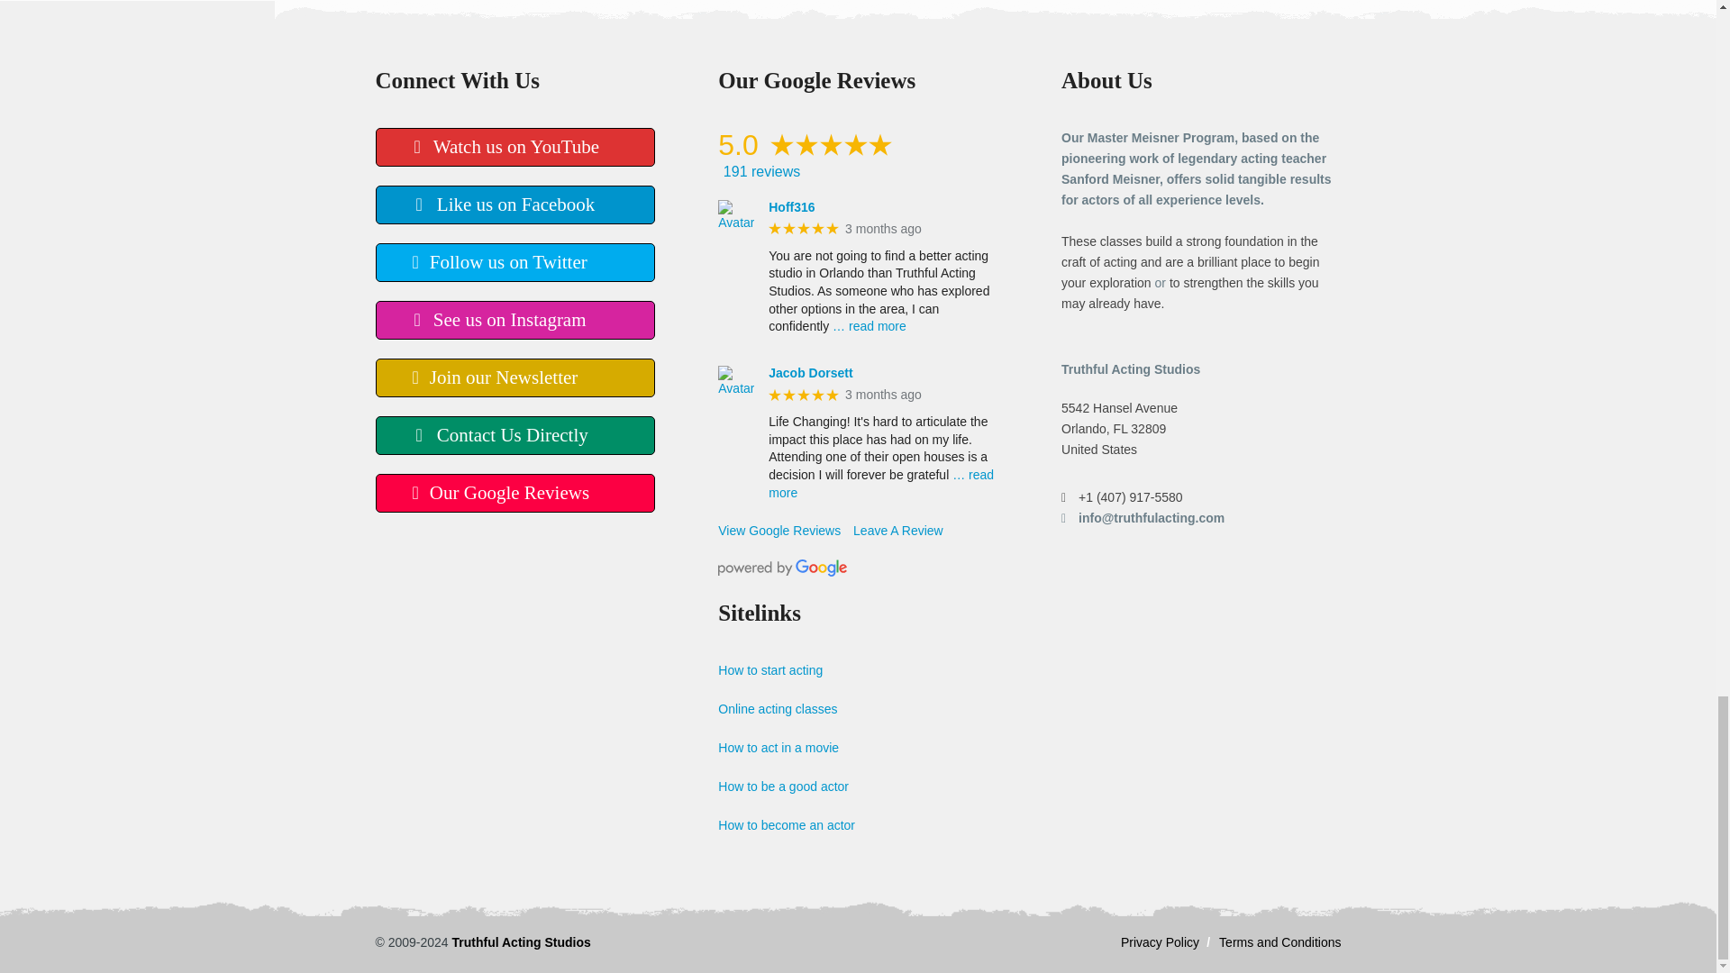 The width and height of the screenshot is (1730, 973). What do you see at coordinates (514, 205) in the screenshot?
I see `Like us on Facebook` at bounding box center [514, 205].